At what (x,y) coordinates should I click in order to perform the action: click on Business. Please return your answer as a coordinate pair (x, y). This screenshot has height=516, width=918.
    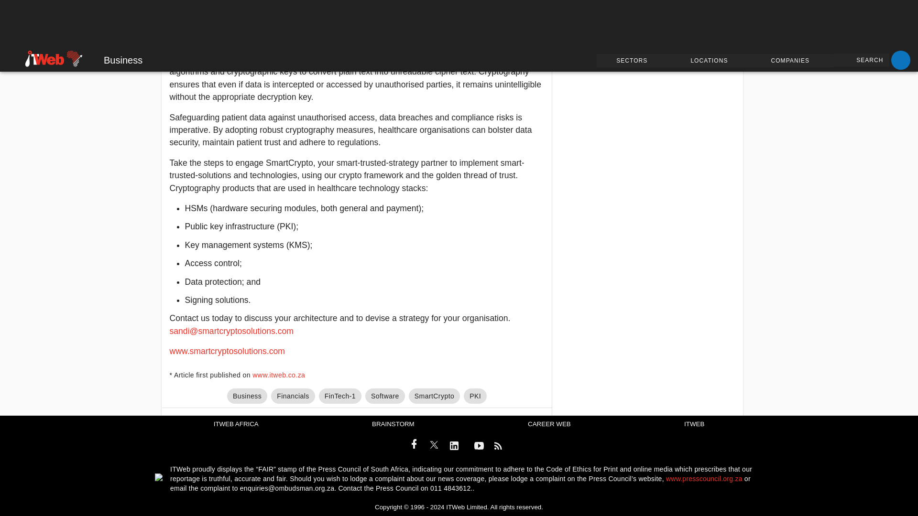
    Looking at the image, I should click on (247, 396).